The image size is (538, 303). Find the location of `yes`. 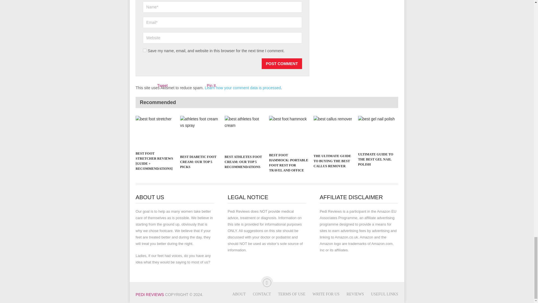

yes is located at coordinates (145, 50).